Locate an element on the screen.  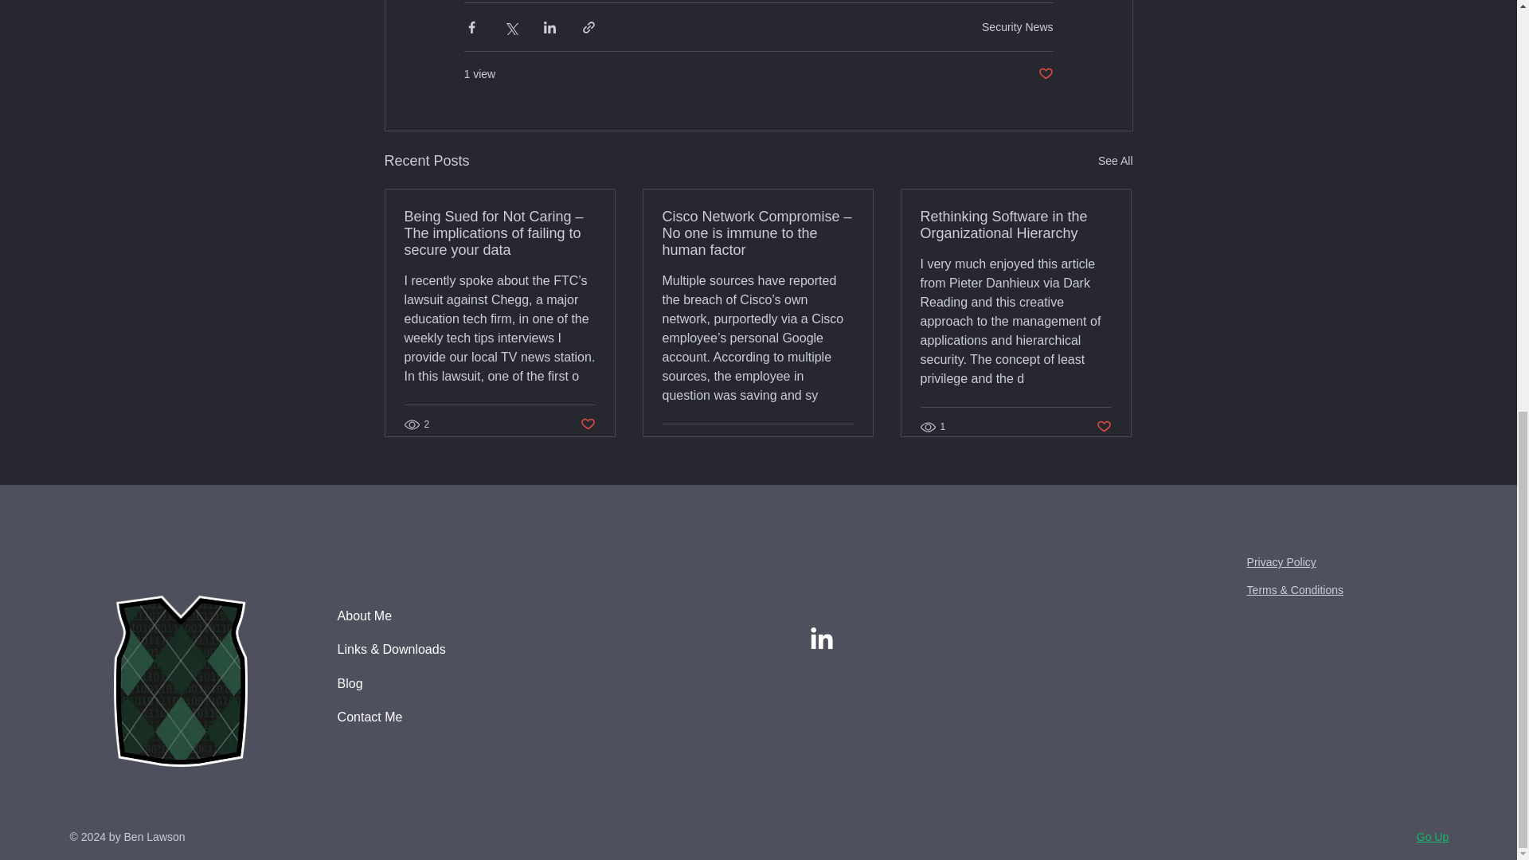
Privacy Policy is located at coordinates (1282, 561).